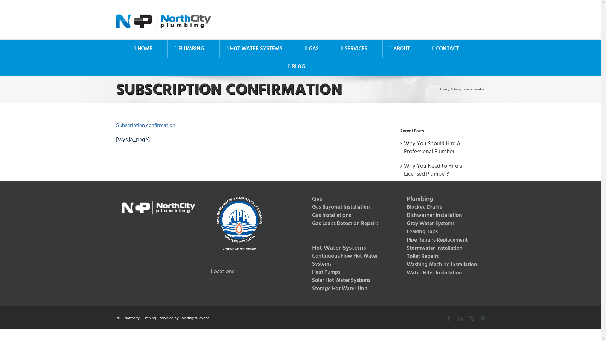 The height and width of the screenshot is (341, 606). Describe the element at coordinates (297, 67) in the screenshot. I see `BLOG` at that location.